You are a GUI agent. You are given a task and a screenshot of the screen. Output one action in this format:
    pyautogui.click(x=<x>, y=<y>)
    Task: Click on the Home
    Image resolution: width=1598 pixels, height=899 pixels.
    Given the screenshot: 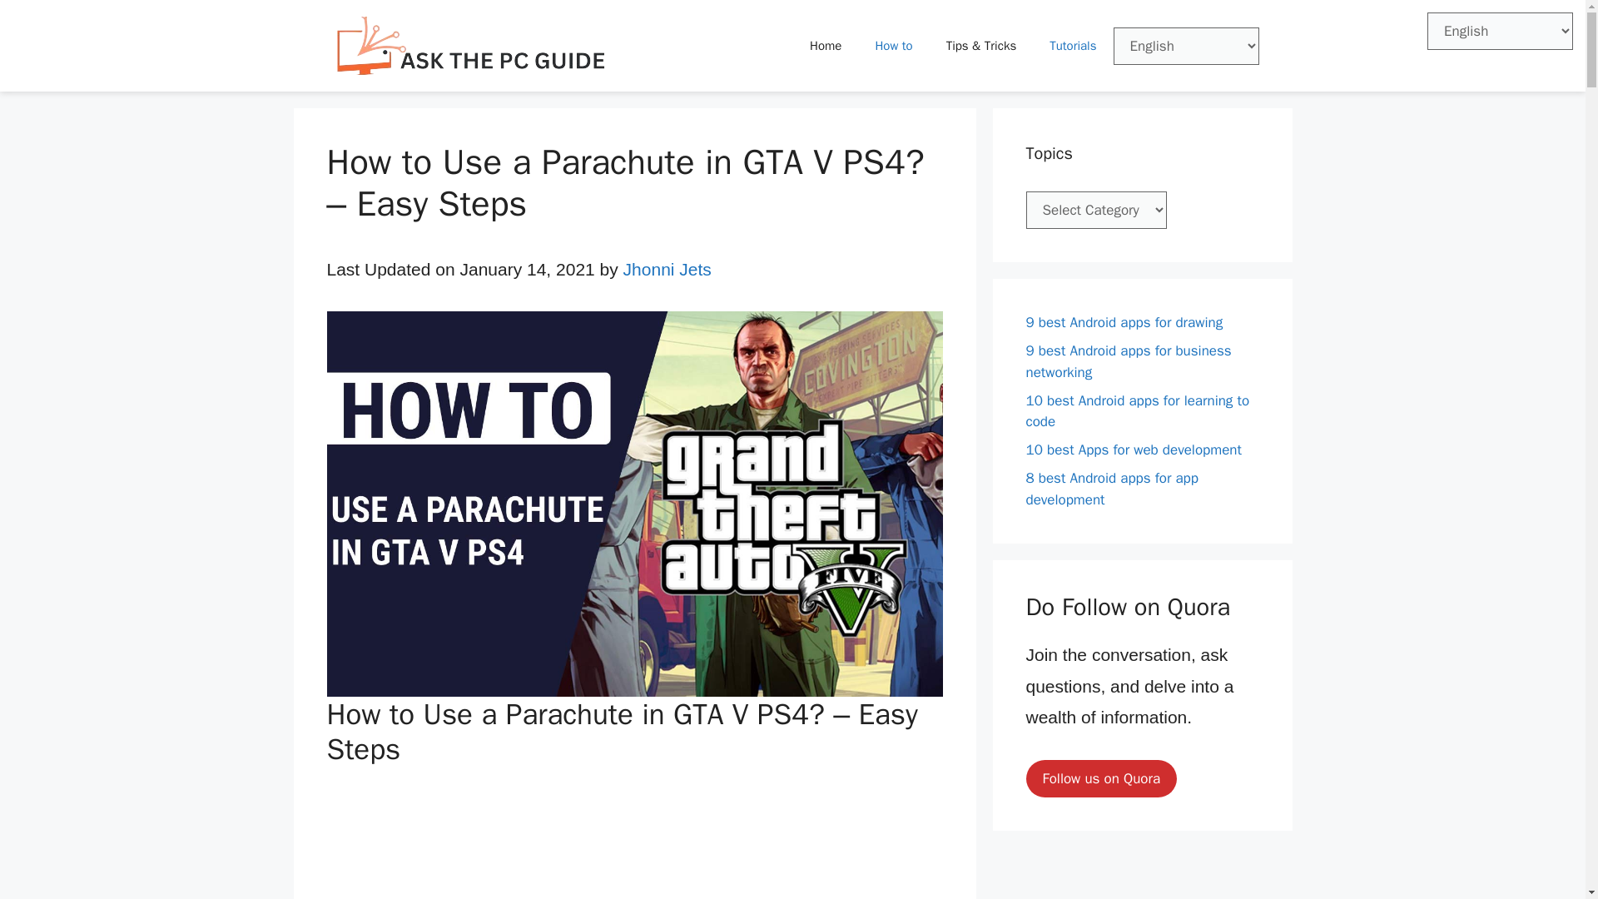 What is the action you would take?
    pyautogui.click(x=826, y=45)
    